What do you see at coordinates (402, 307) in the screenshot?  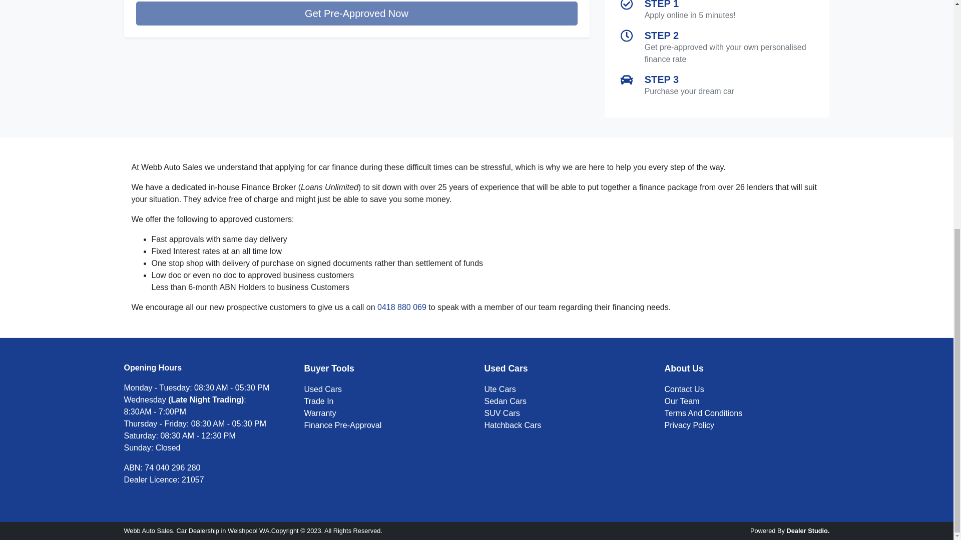 I see `0418 880 069` at bounding box center [402, 307].